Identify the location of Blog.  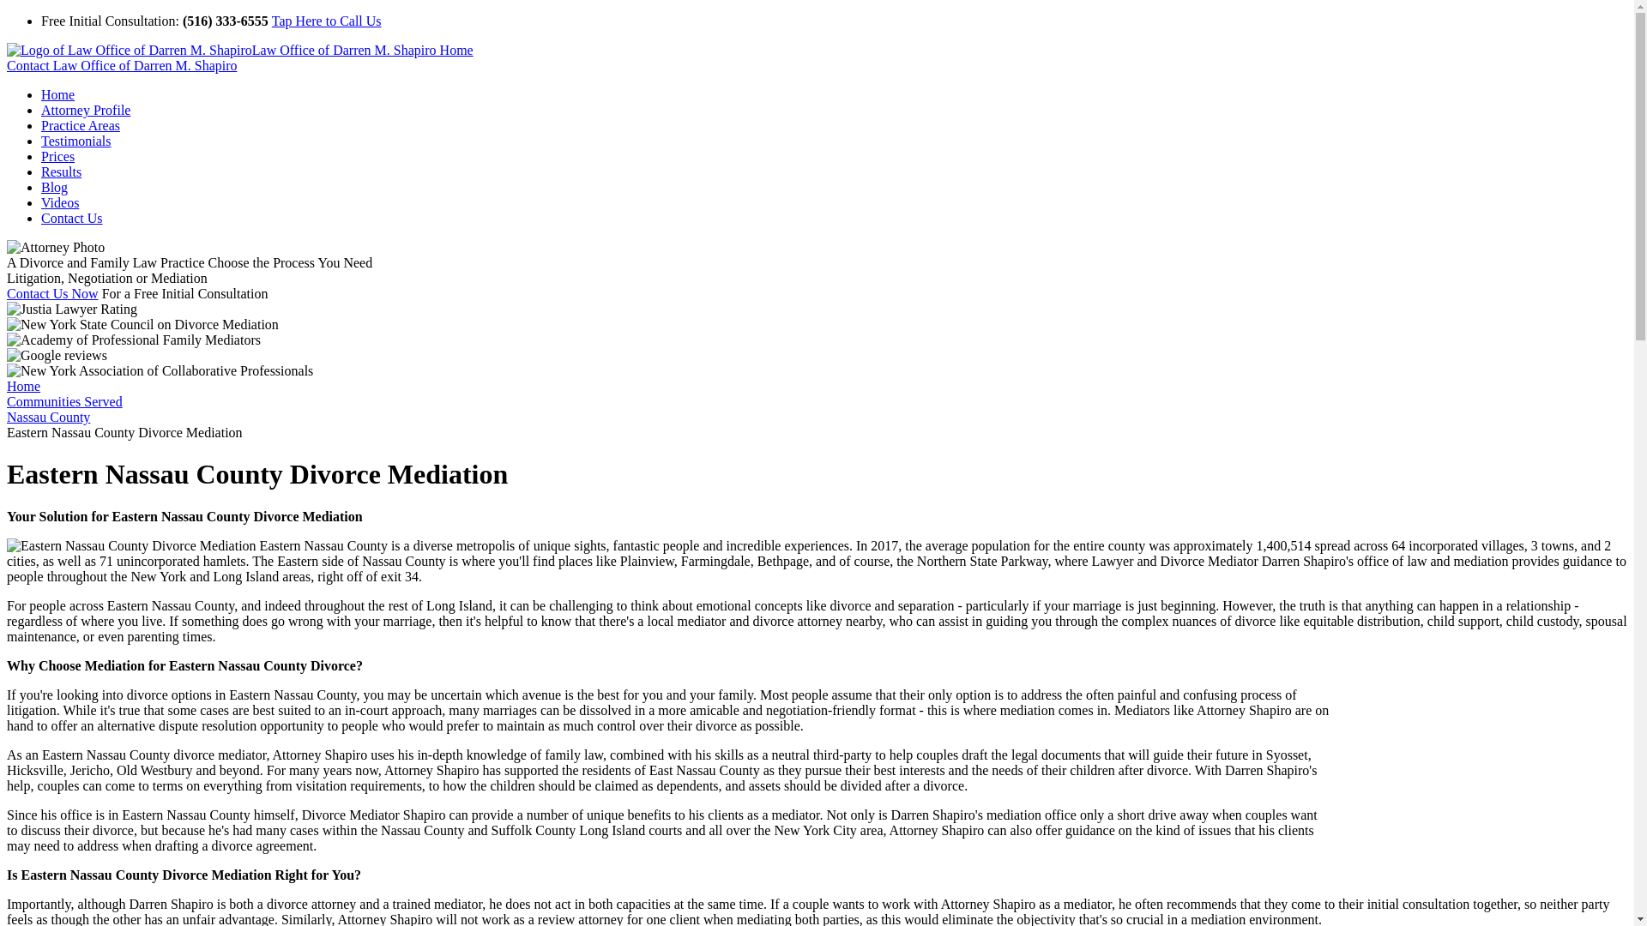
(54, 187).